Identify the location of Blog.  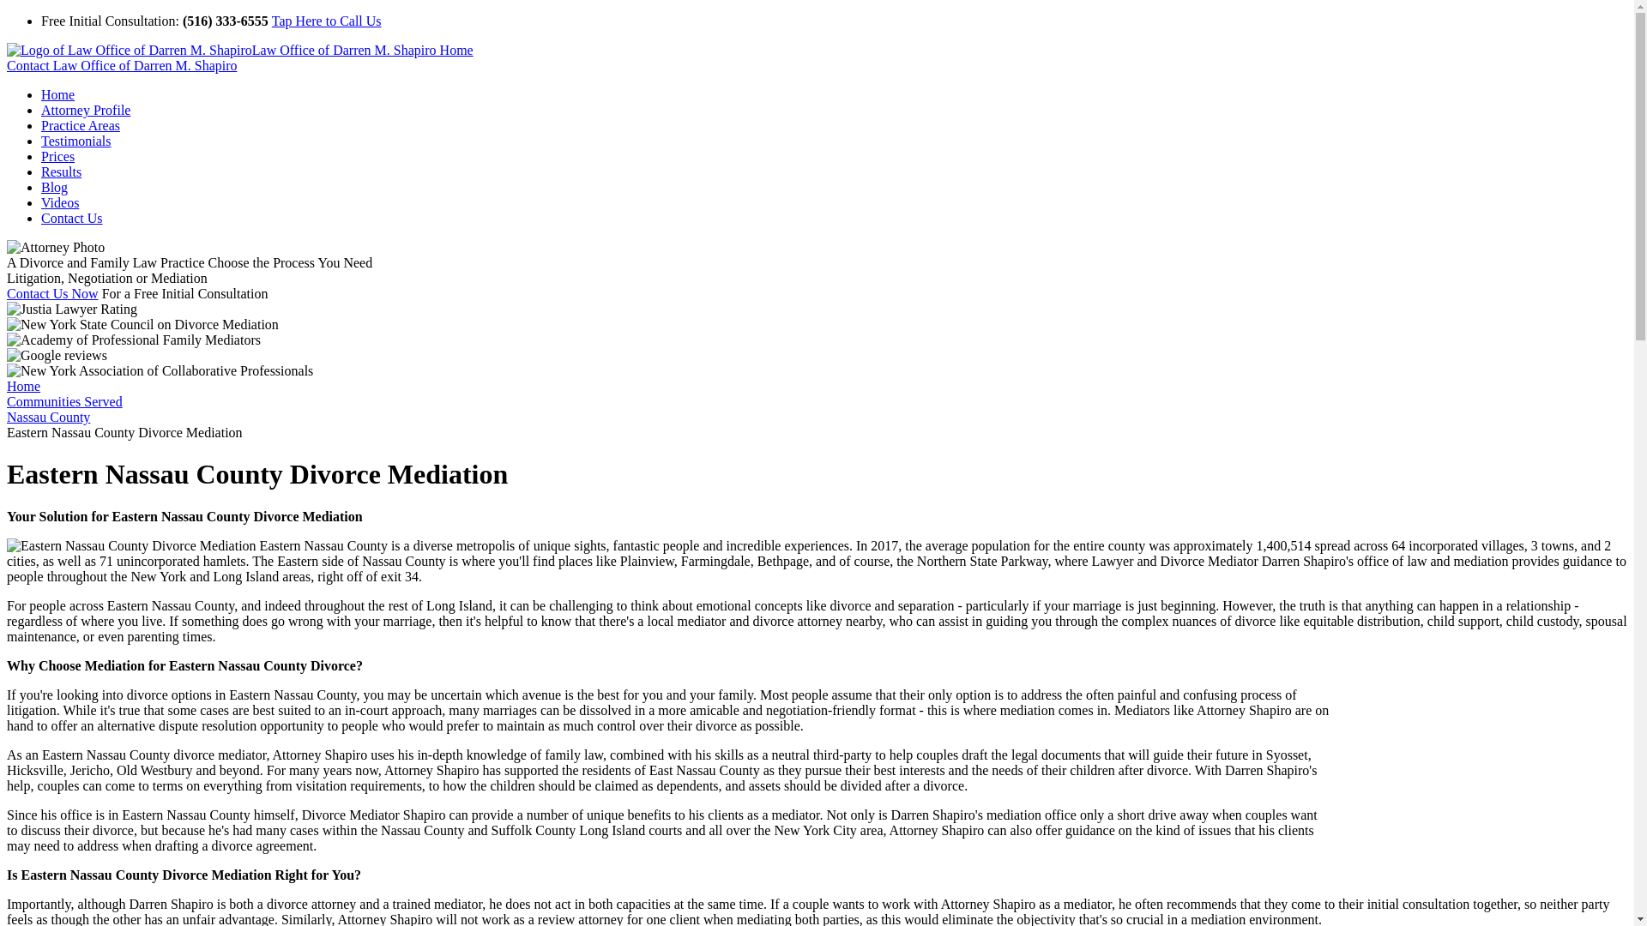
(54, 187).